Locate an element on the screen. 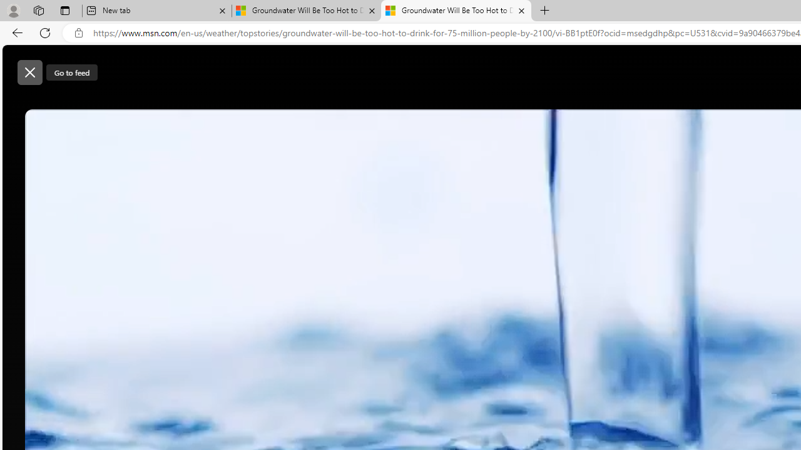 This screenshot has height=450, width=801. Class: button-glyph is located at coordinates (322, 101).